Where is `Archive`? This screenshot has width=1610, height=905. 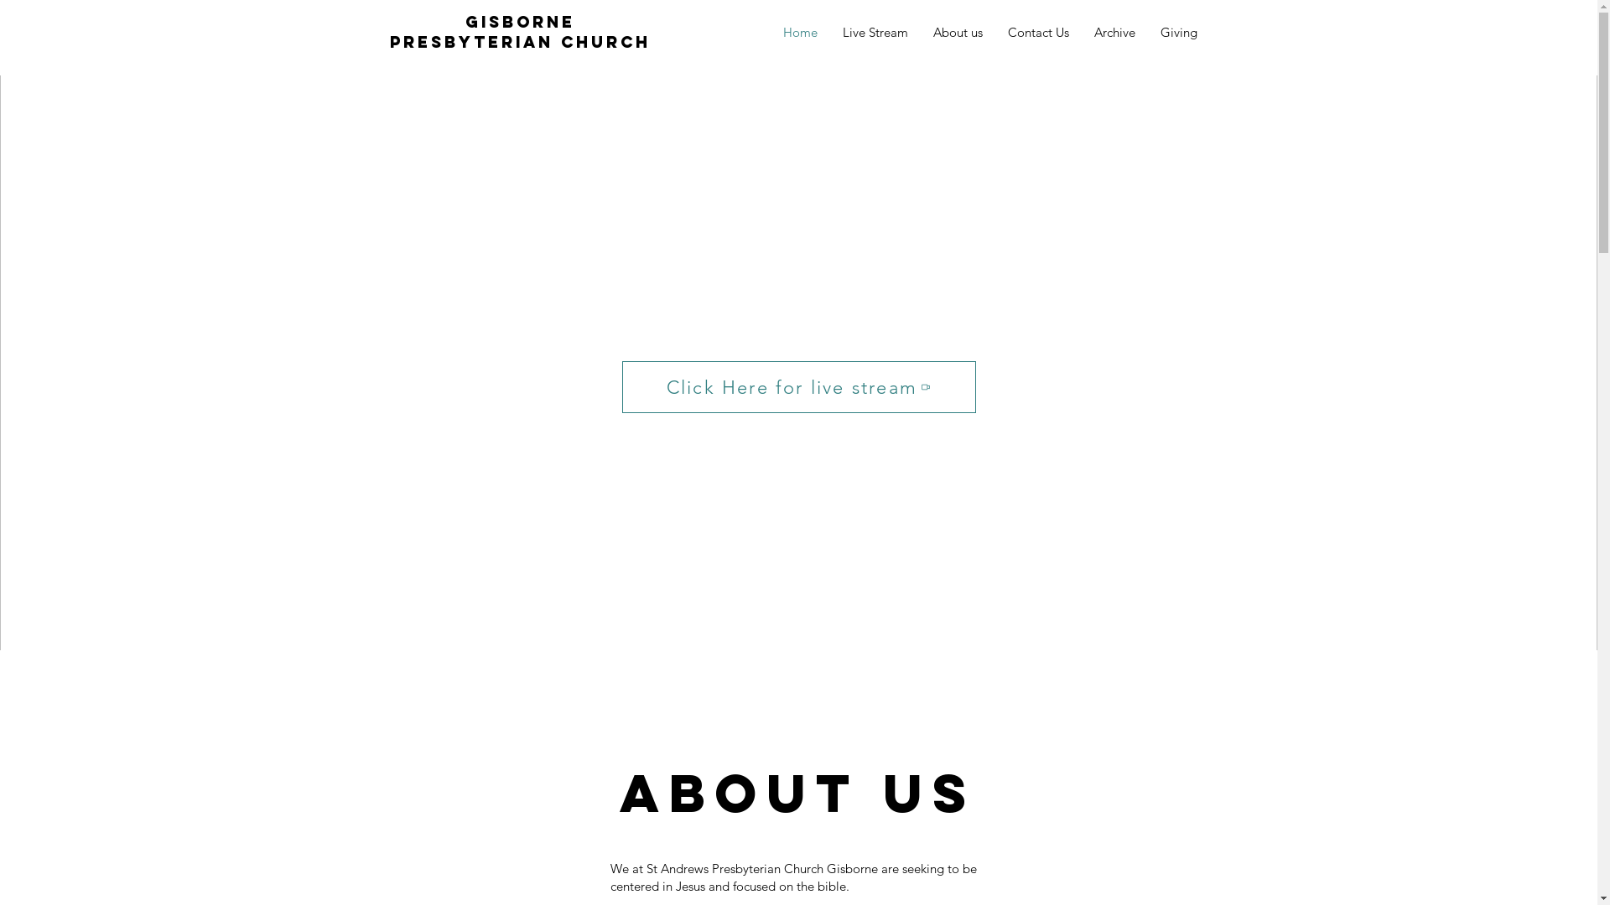
Archive is located at coordinates (1115, 33).